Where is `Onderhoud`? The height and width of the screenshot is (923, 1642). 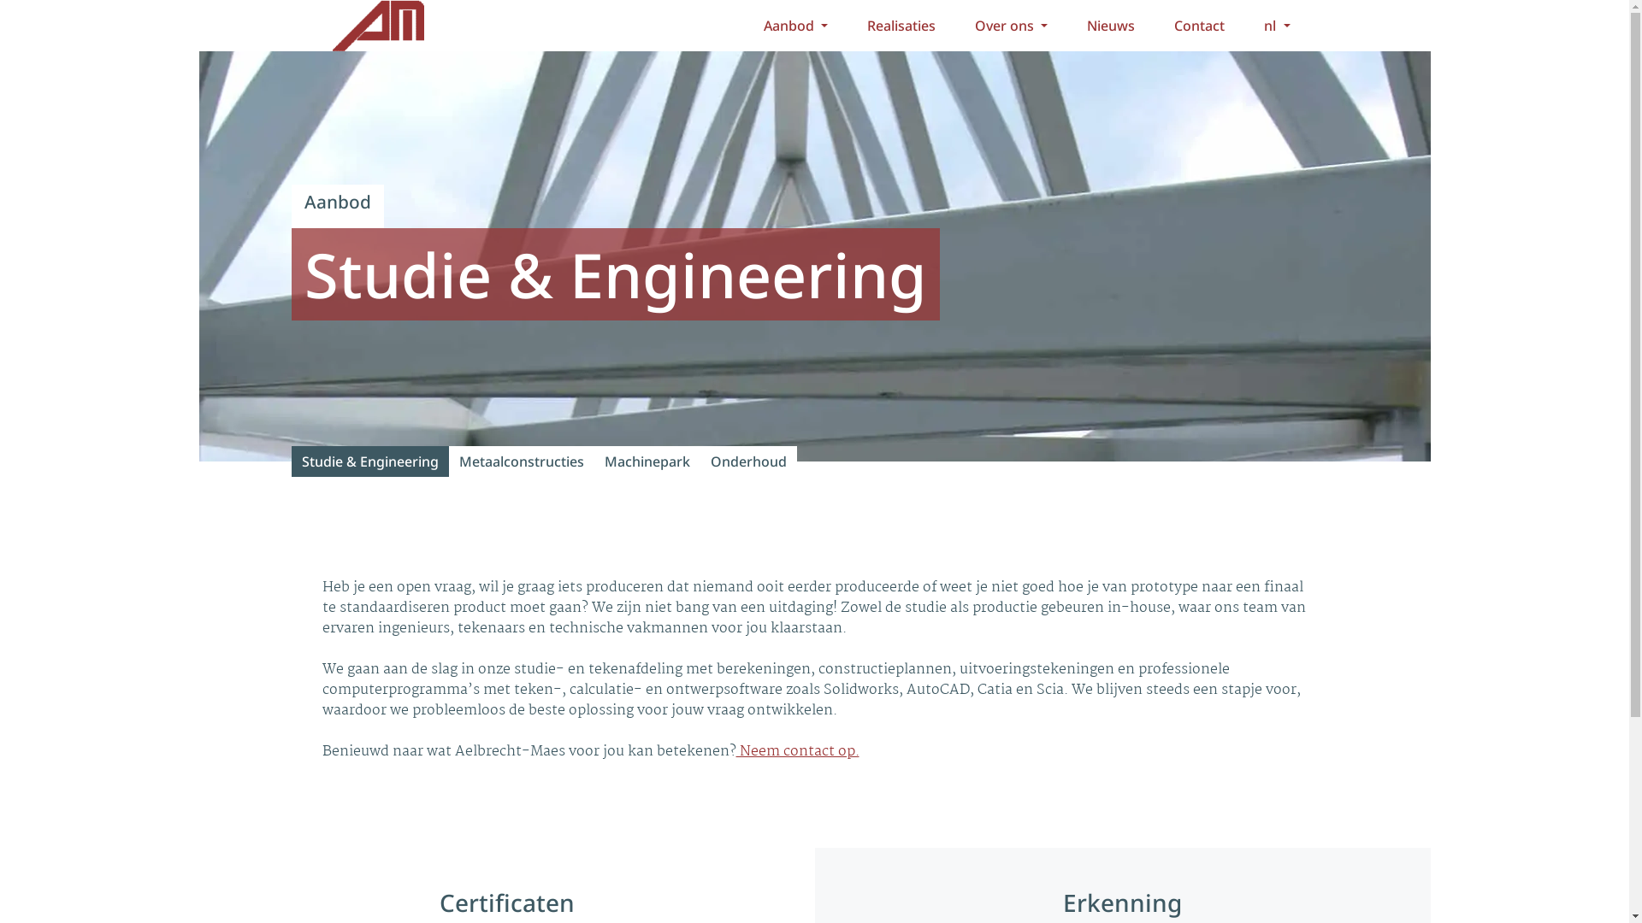
Onderhoud is located at coordinates (747, 461).